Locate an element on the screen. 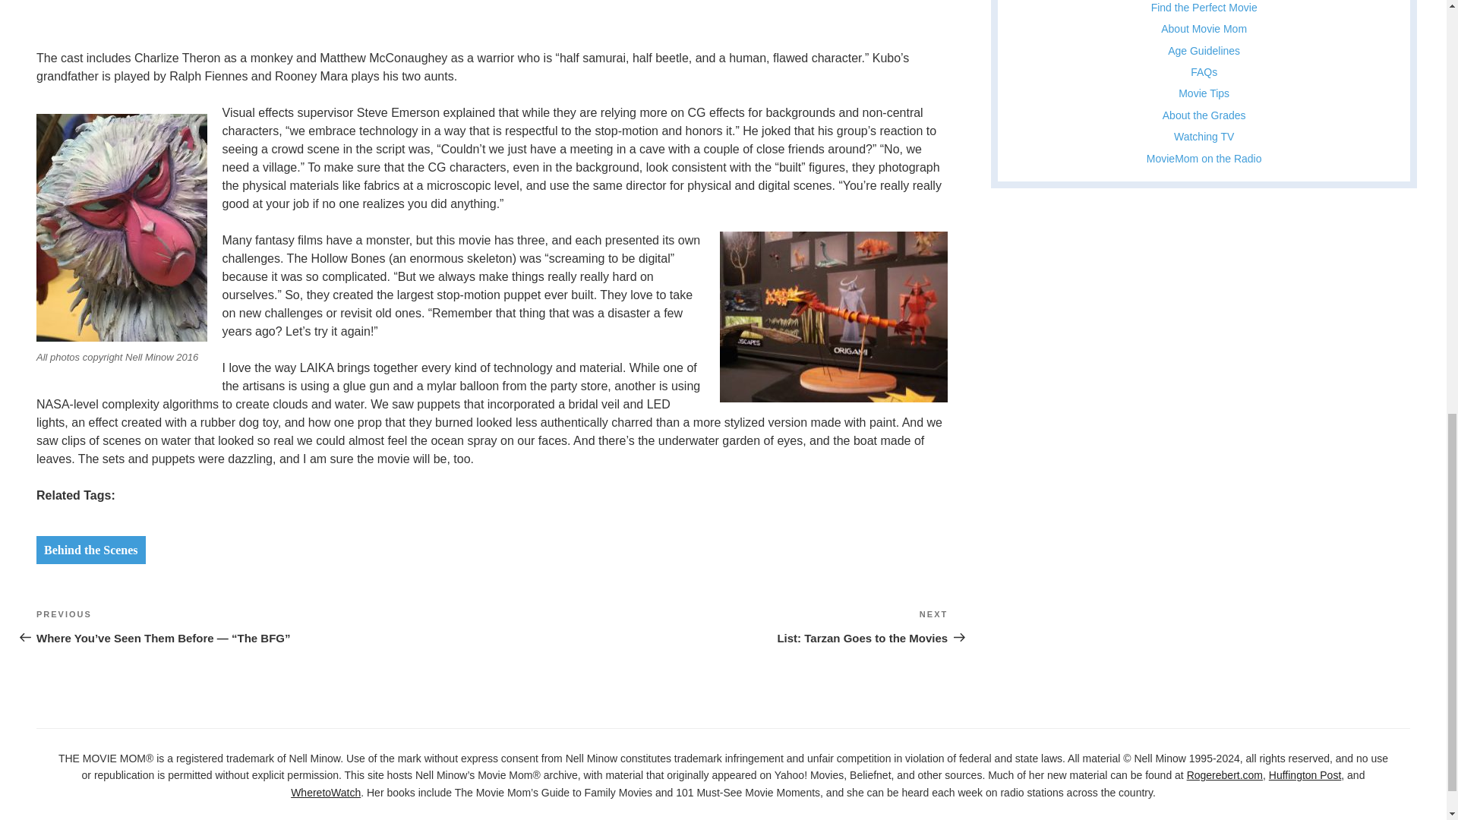 The height and width of the screenshot is (820, 1458). About Movie Mom is located at coordinates (1203, 136).